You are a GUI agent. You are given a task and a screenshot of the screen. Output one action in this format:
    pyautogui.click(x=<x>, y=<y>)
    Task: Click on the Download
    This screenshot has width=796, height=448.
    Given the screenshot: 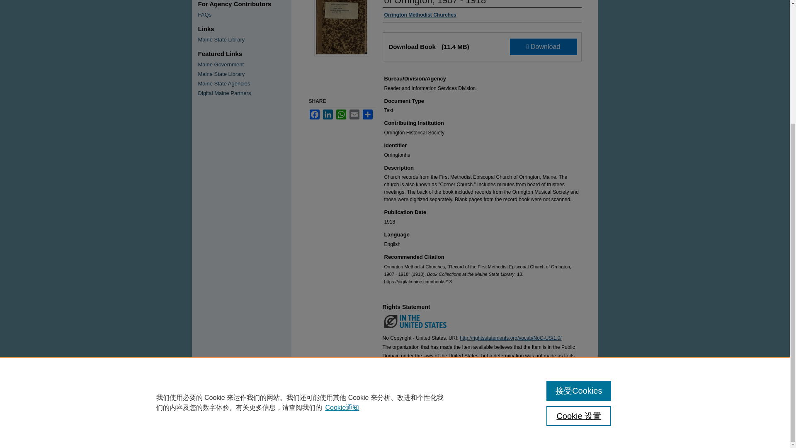 What is the action you would take?
    pyautogui.click(x=544, y=46)
    